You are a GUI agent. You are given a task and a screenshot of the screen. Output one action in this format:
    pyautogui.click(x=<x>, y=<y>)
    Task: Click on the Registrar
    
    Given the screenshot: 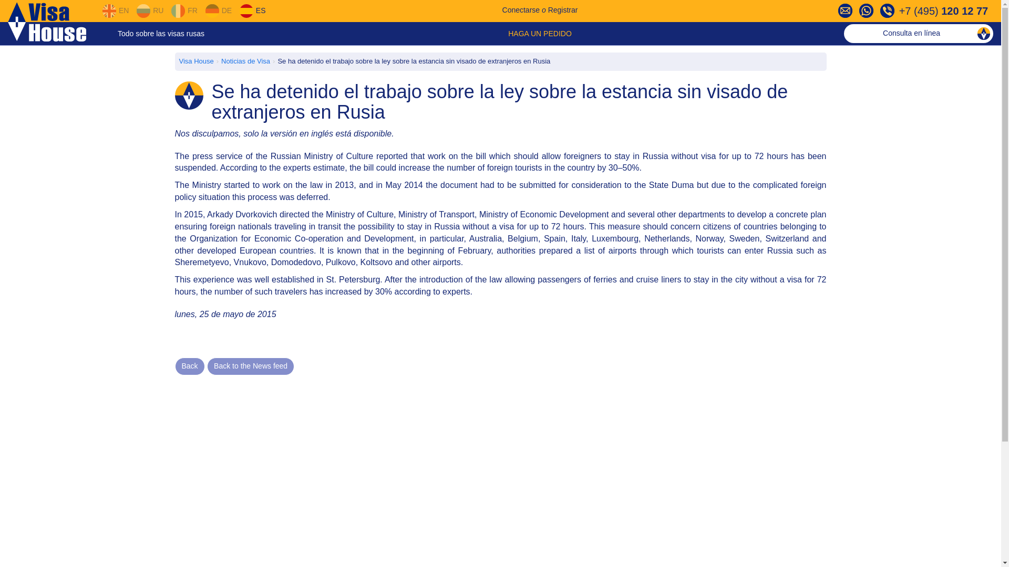 What is the action you would take?
    pyautogui.click(x=563, y=9)
    